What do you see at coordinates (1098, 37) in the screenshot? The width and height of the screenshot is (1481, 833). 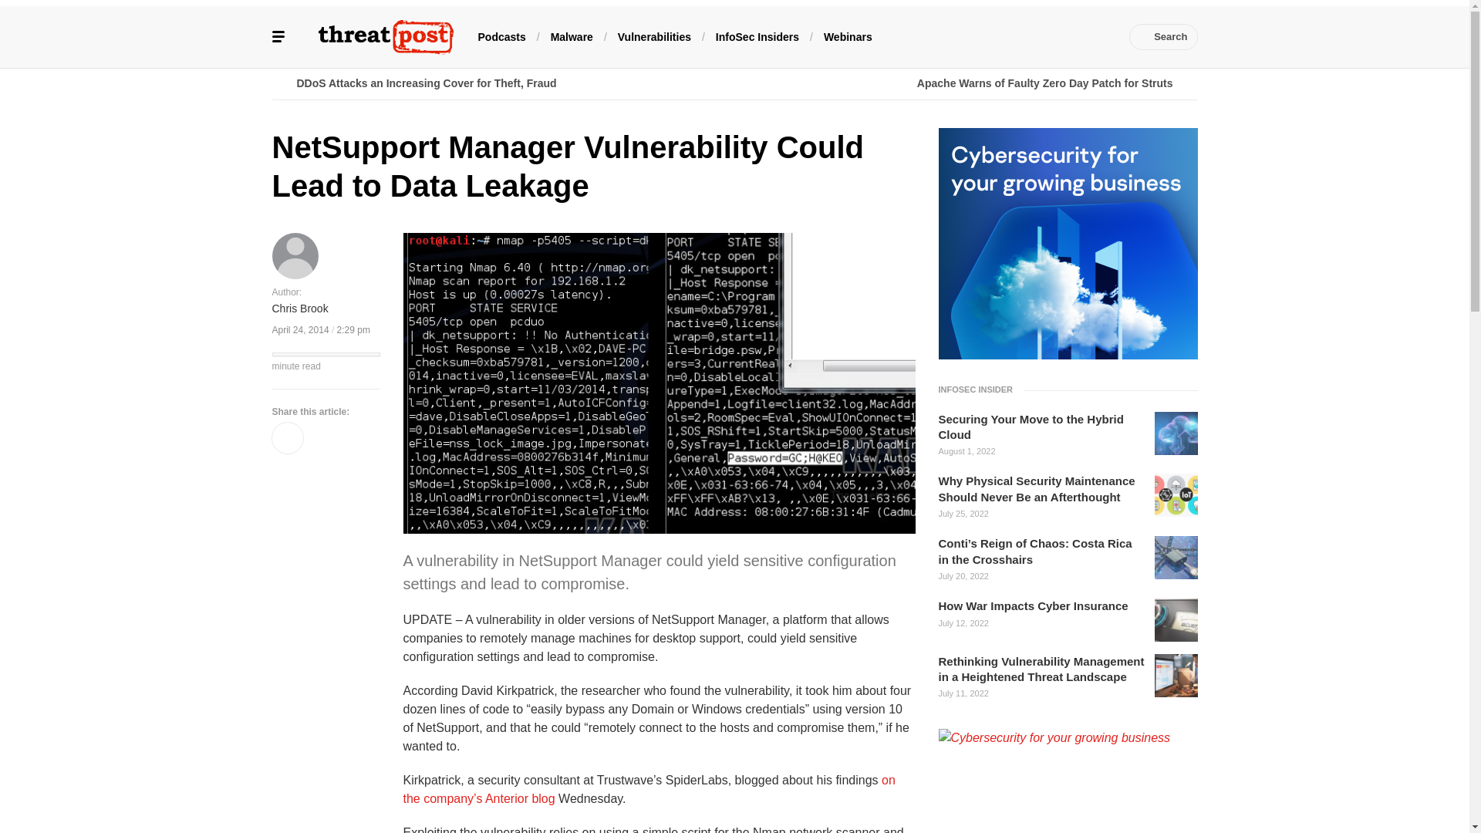 I see `RSS` at bounding box center [1098, 37].